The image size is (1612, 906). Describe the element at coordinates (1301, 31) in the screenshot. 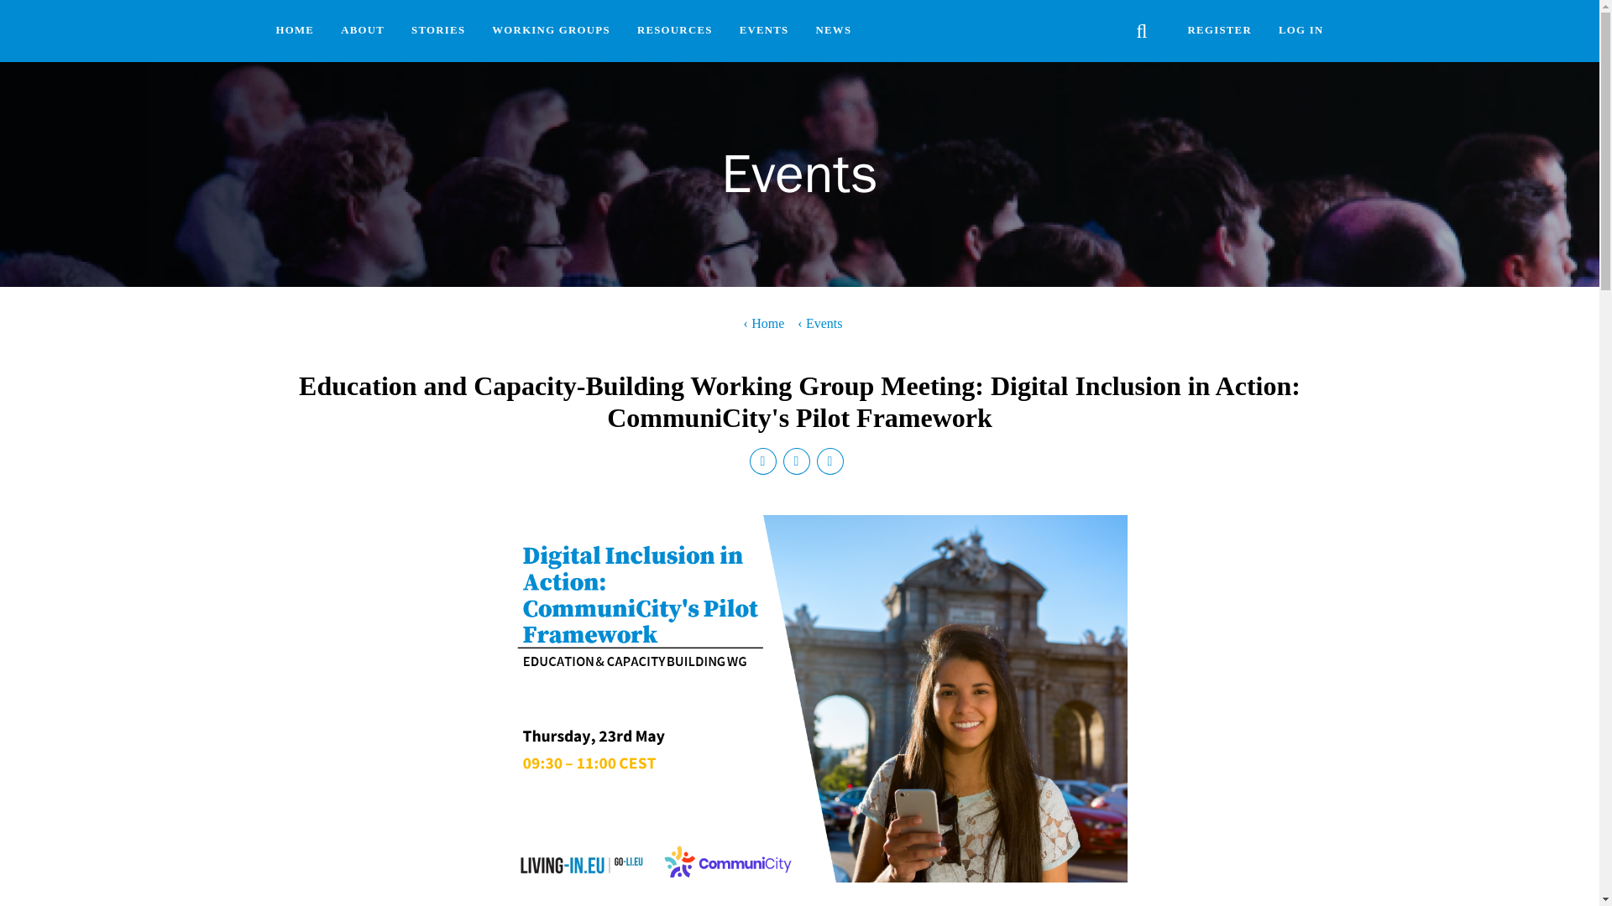

I see `LOG IN` at that location.